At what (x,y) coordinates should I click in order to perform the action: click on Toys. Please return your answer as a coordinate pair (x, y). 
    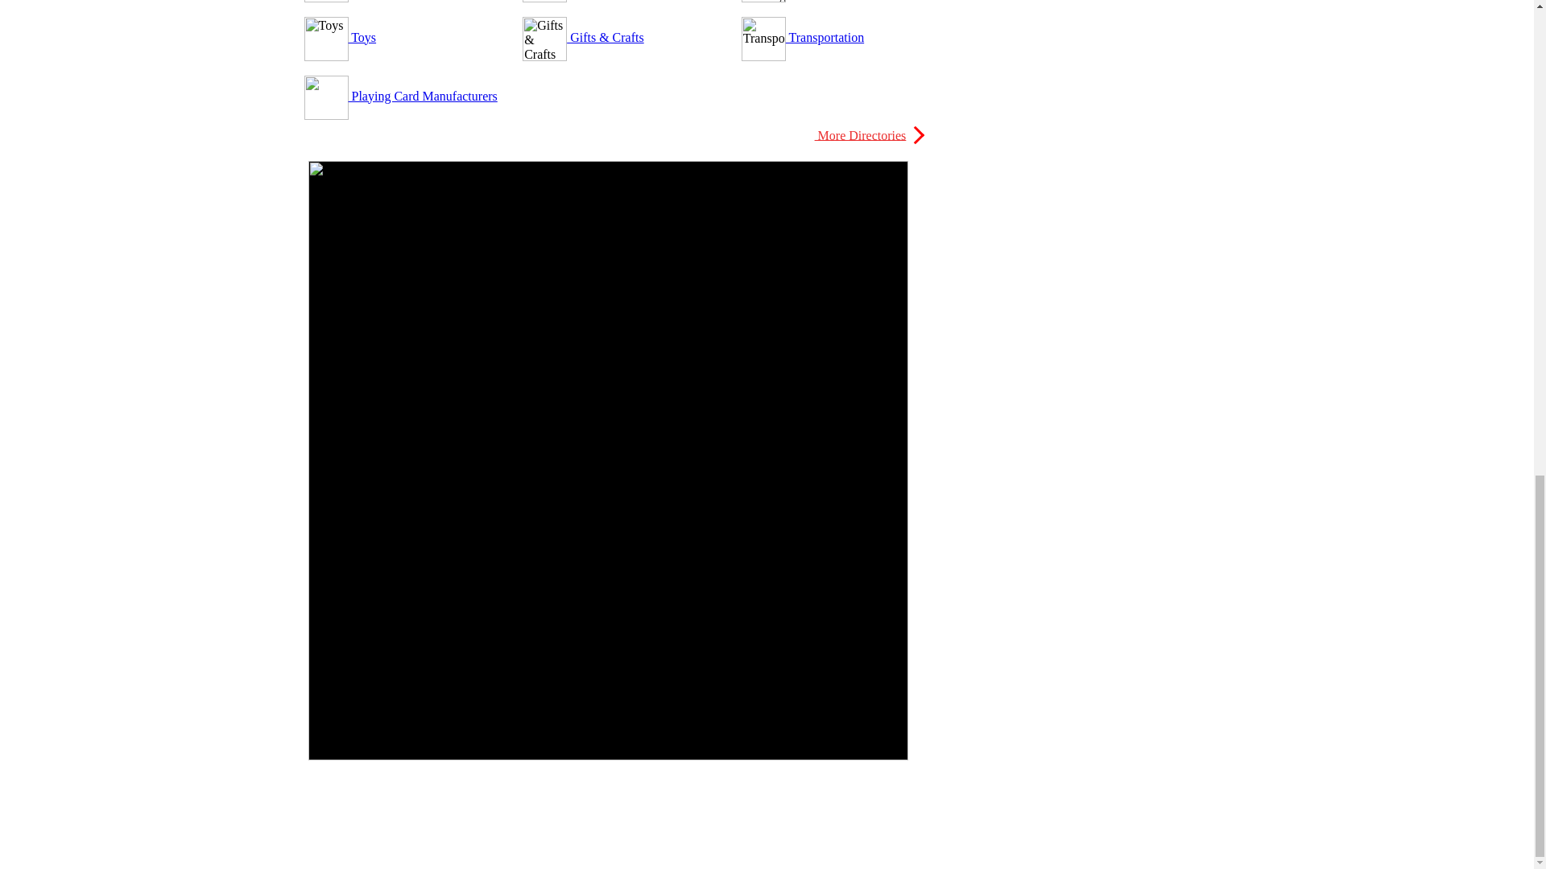
    Looking at the image, I should click on (362, 37).